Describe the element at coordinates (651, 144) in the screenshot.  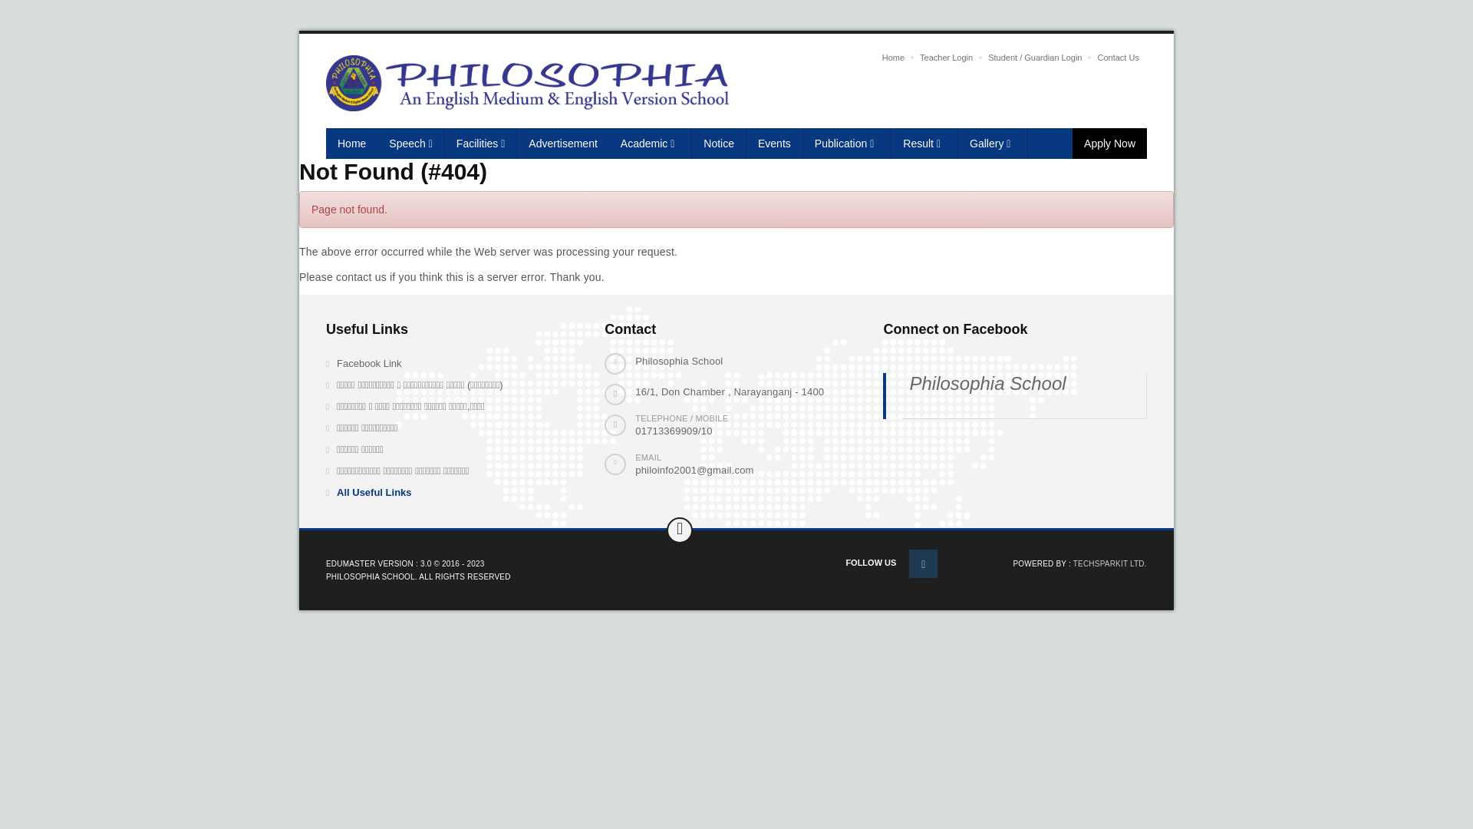
I see `Academic` at that location.